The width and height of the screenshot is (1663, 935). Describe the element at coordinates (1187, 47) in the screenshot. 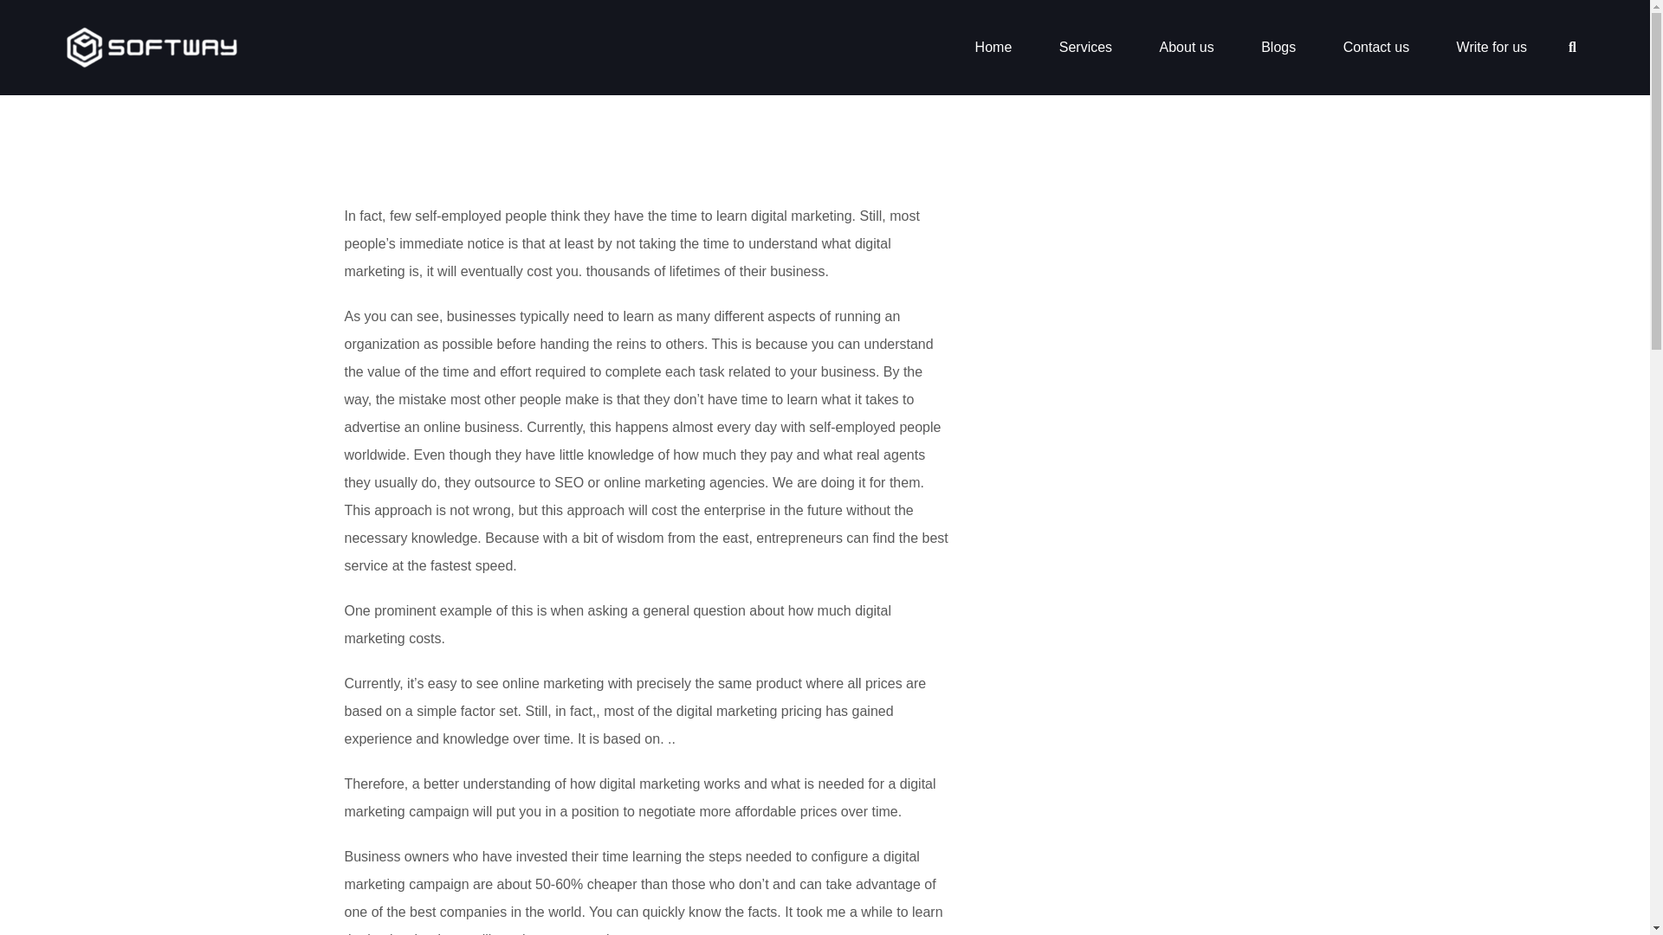

I see `About us` at that location.